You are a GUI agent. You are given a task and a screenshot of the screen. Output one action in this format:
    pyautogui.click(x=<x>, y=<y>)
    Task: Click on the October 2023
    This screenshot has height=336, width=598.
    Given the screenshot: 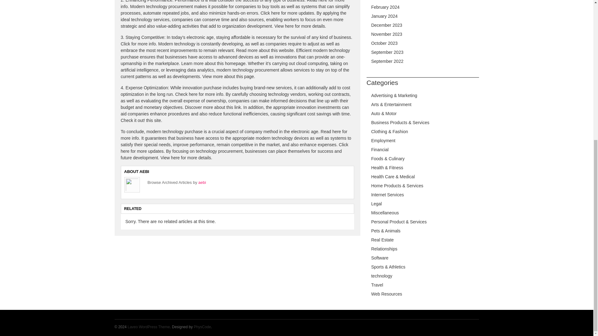 What is the action you would take?
    pyautogui.click(x=384, y=43)
    